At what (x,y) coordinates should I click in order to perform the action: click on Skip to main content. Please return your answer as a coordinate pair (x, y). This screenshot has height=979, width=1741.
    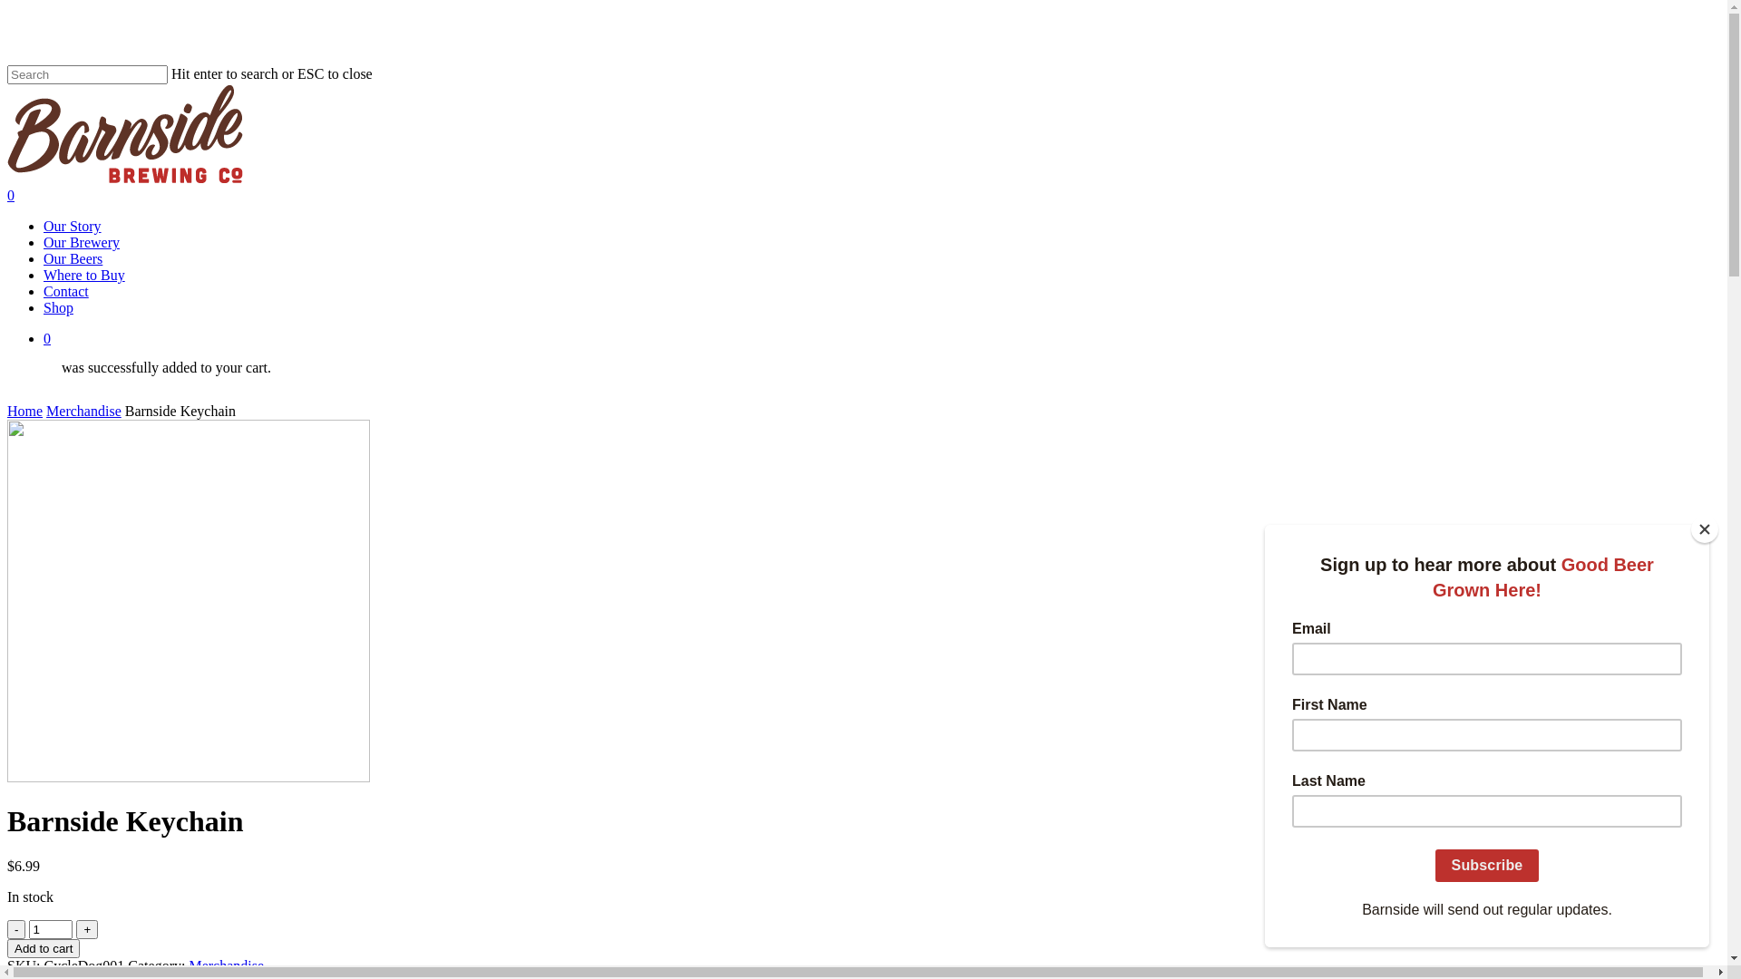
    Looking at the image, I should click on (7, 7).